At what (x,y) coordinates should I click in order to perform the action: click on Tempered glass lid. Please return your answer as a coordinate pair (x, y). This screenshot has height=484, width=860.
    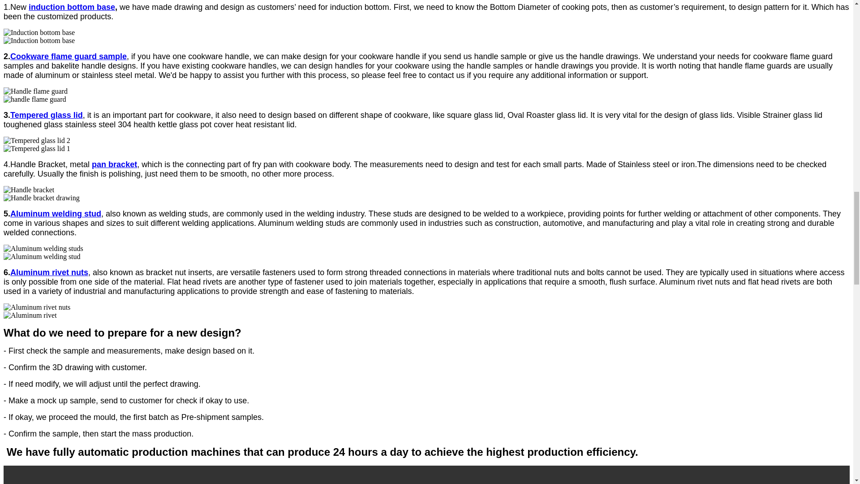
    Looking at the image, I should click on (47, 115).